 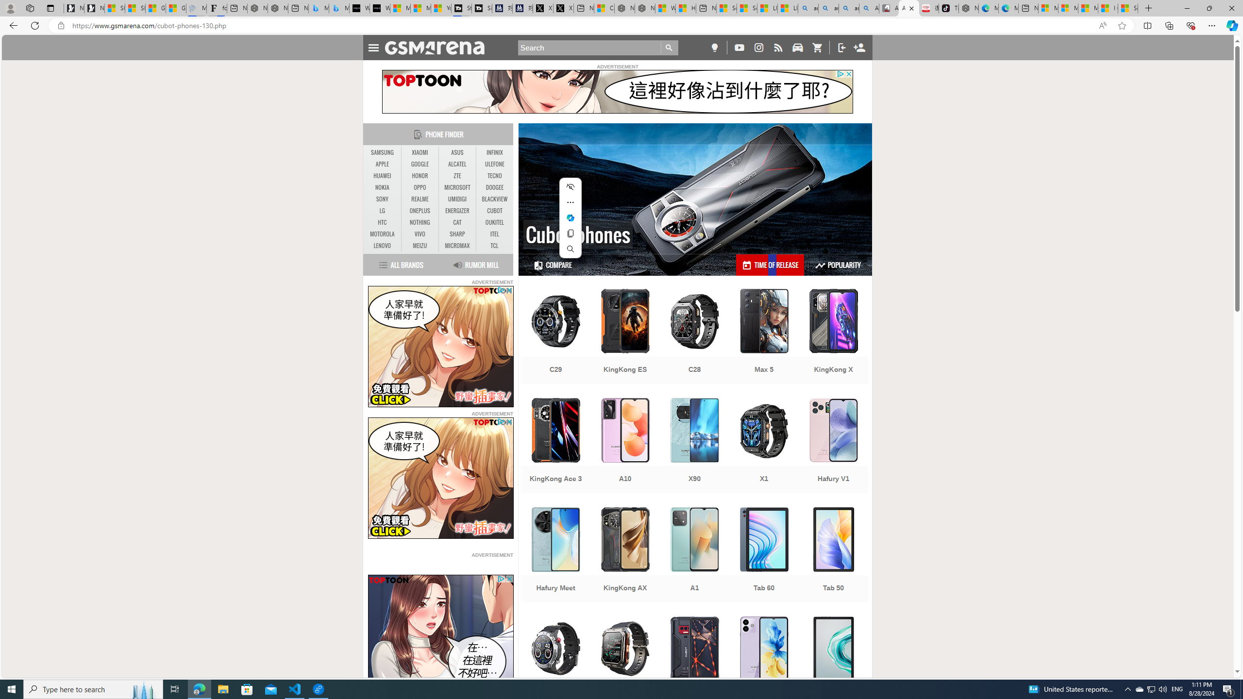 What do you see at coordinates (694, 556) in the screenshot?
I see `A1` at bounding box center [694, 556].